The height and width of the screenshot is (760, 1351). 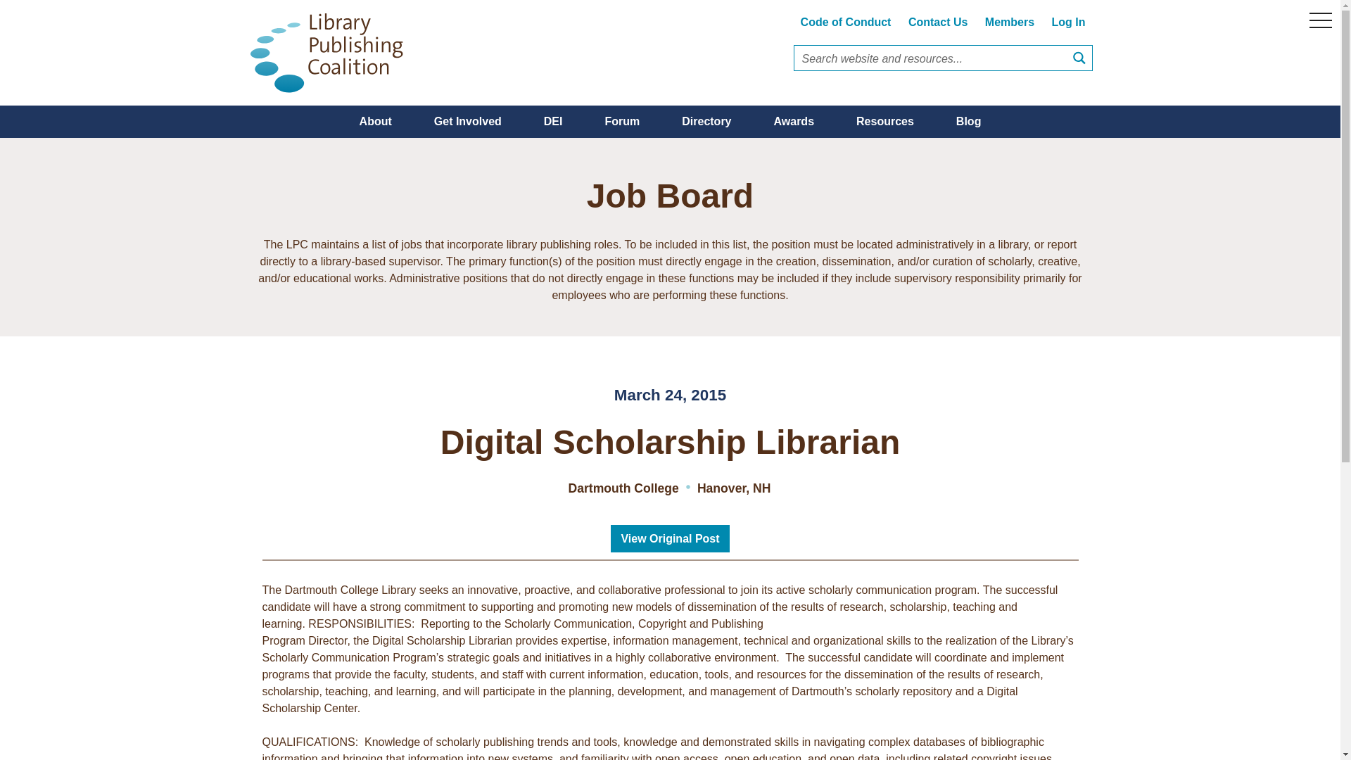 I want to click on Get Involved, so click(x=468, y=121).